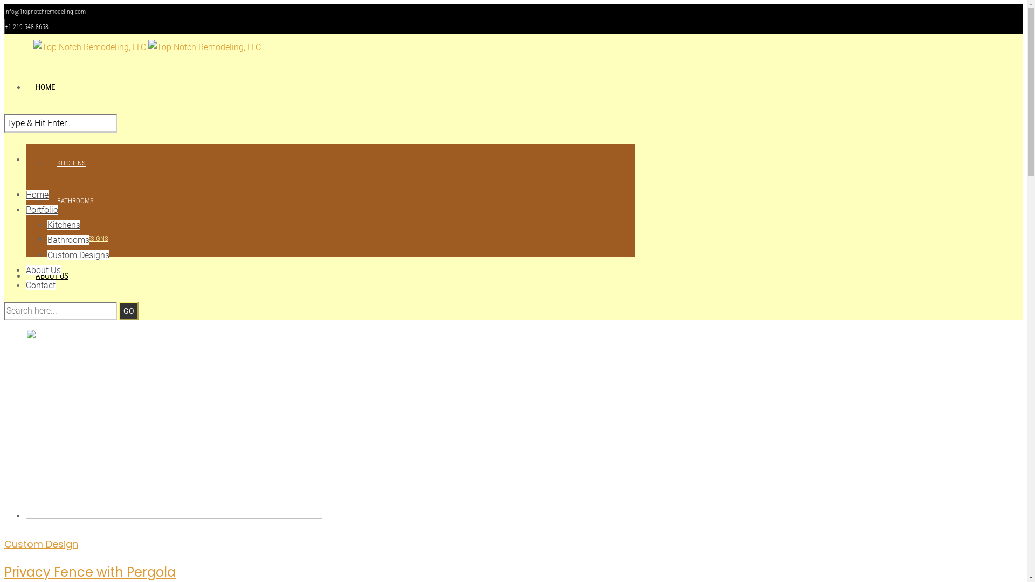 The image size is (1035, 582). What do you see at coordinates (54, 125) in the screenshot?
I see `PORTFOLIO` at bounding box center [54, 125].